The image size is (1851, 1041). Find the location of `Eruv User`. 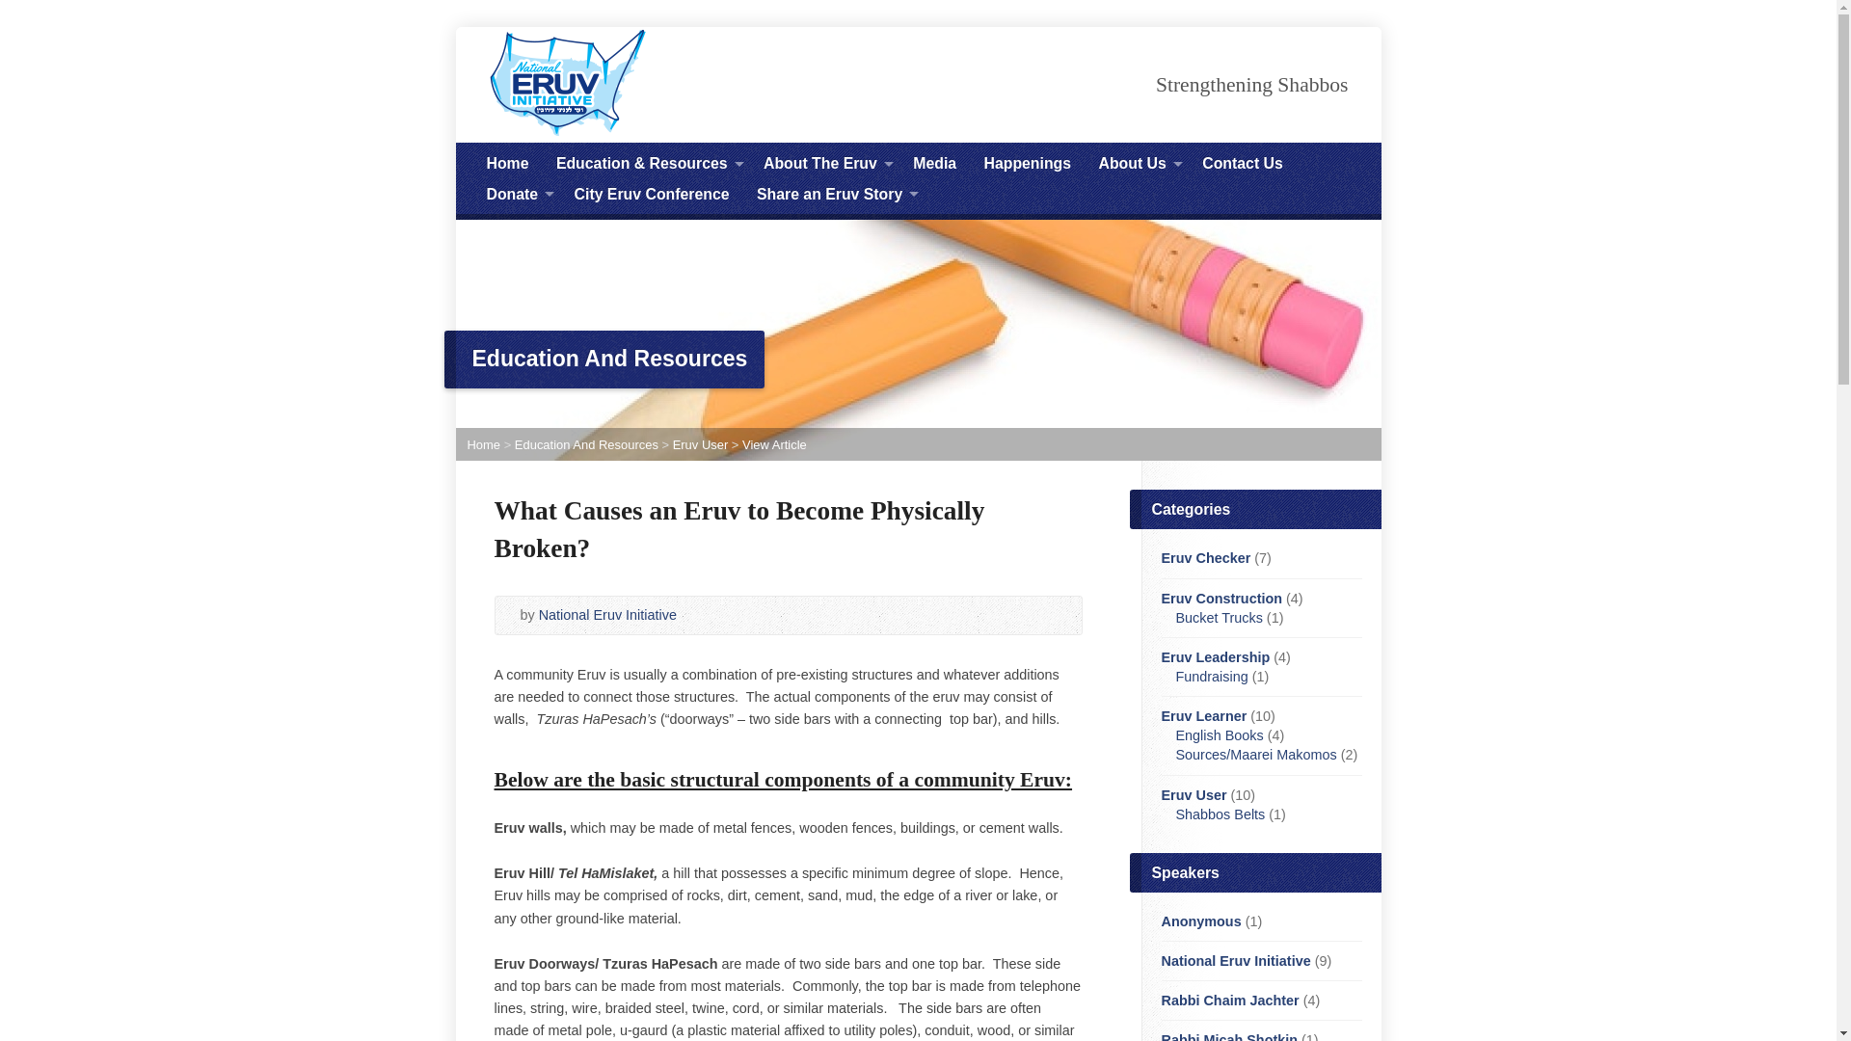

Eruv User is located at coordinates (701, 443).